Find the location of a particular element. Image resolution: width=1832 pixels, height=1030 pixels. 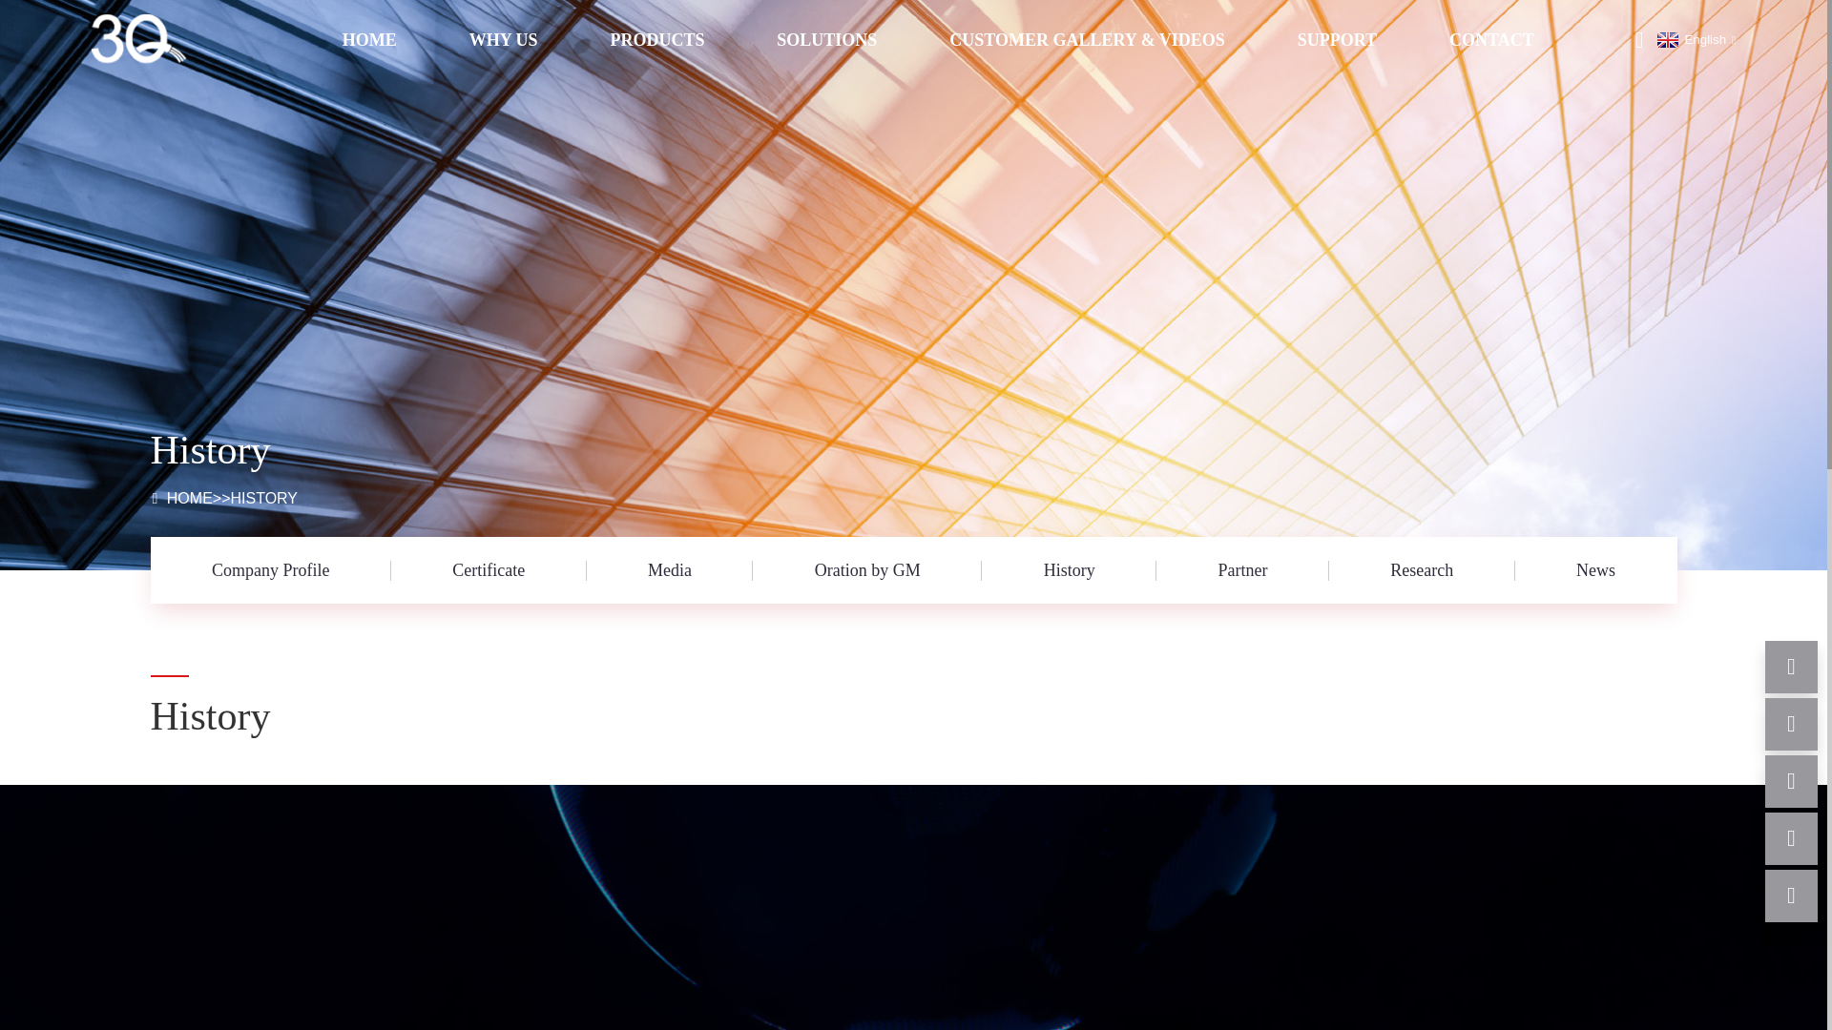

Research is located at coordinates (1422, 570).